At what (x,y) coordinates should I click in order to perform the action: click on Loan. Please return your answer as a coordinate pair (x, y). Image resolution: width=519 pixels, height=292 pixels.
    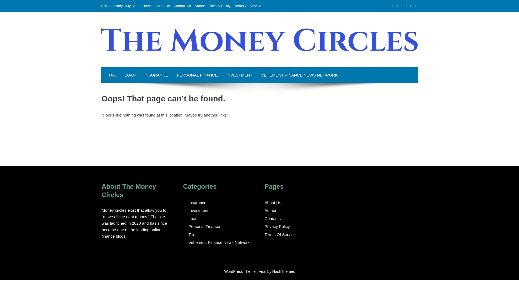
    Looking at the image, I should click on (192, 218).